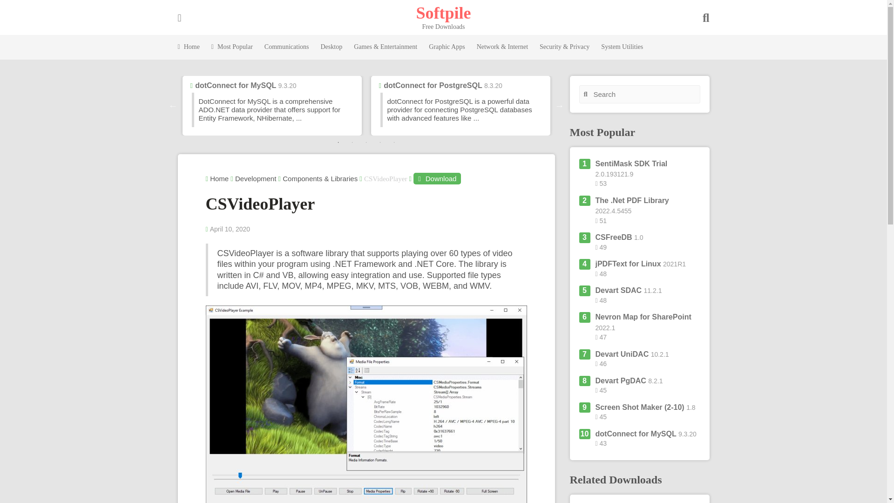 The height and width of the screenshot is (503, 894). I want to click on Communications, so click(287, 47).